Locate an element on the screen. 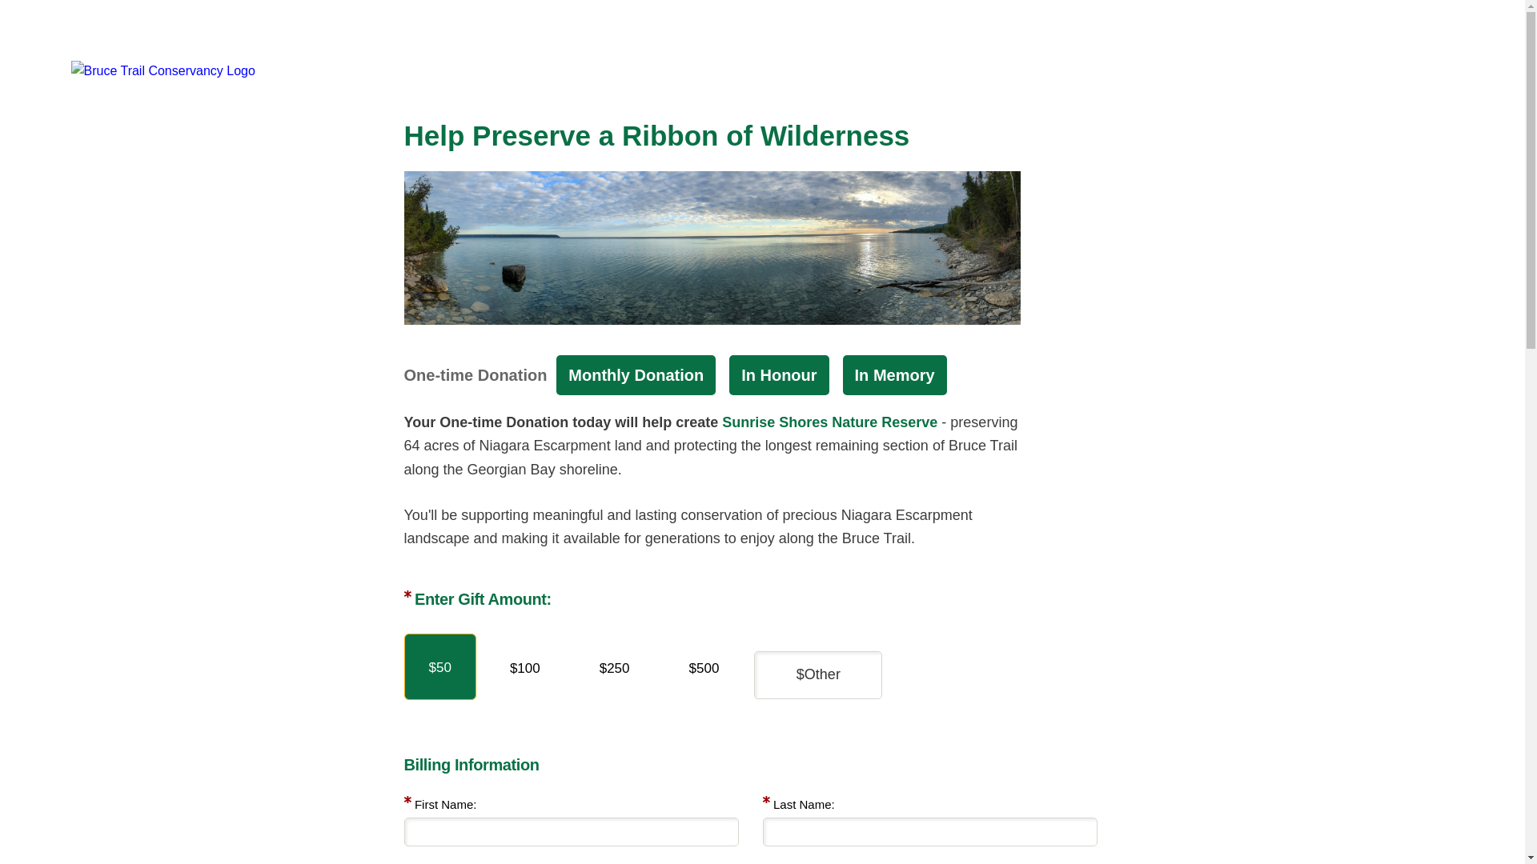  Skip to content is located at coordinates (16, 8).